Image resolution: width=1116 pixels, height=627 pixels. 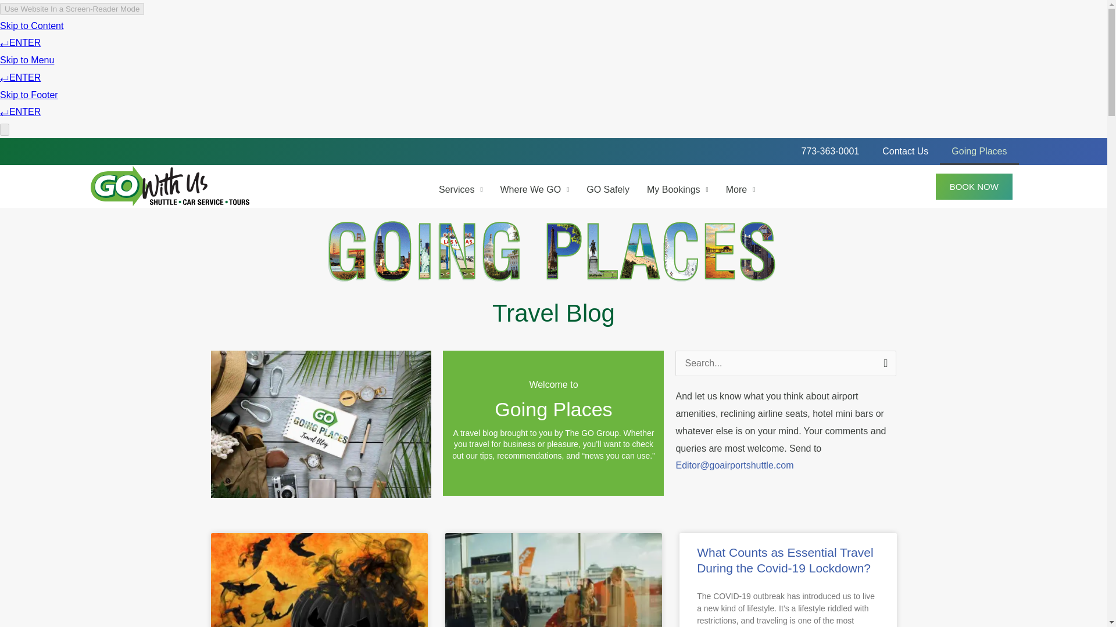 What do you see at coordinates (534, 189) in the screenshot?
I see `Where We GO` at bounding box center [534, 189].